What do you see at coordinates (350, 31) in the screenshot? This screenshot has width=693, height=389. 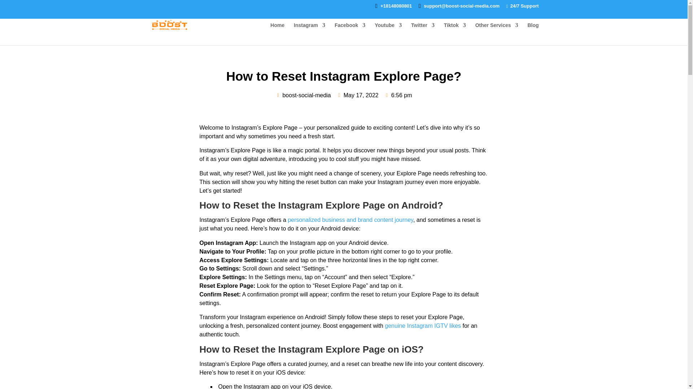 I see `Facebook` at bounding box center [350, 31].